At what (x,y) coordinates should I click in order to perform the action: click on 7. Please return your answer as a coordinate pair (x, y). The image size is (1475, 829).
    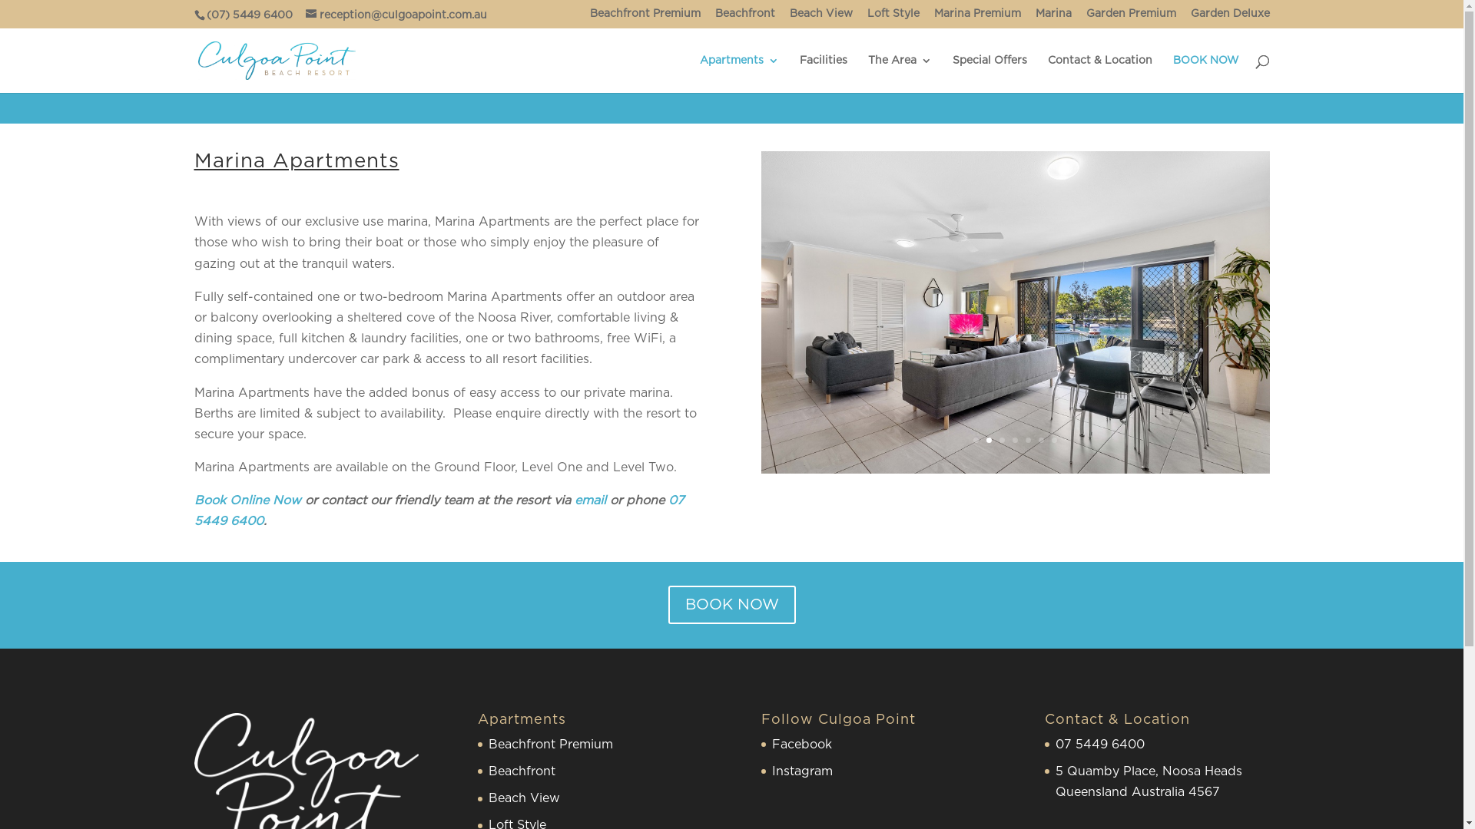
    Looking at the image, I should click on (1054, 441).